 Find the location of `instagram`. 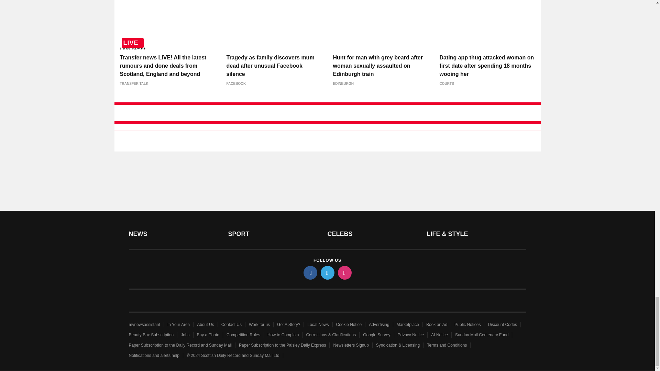

instagram is located at coordinates (344, 273).